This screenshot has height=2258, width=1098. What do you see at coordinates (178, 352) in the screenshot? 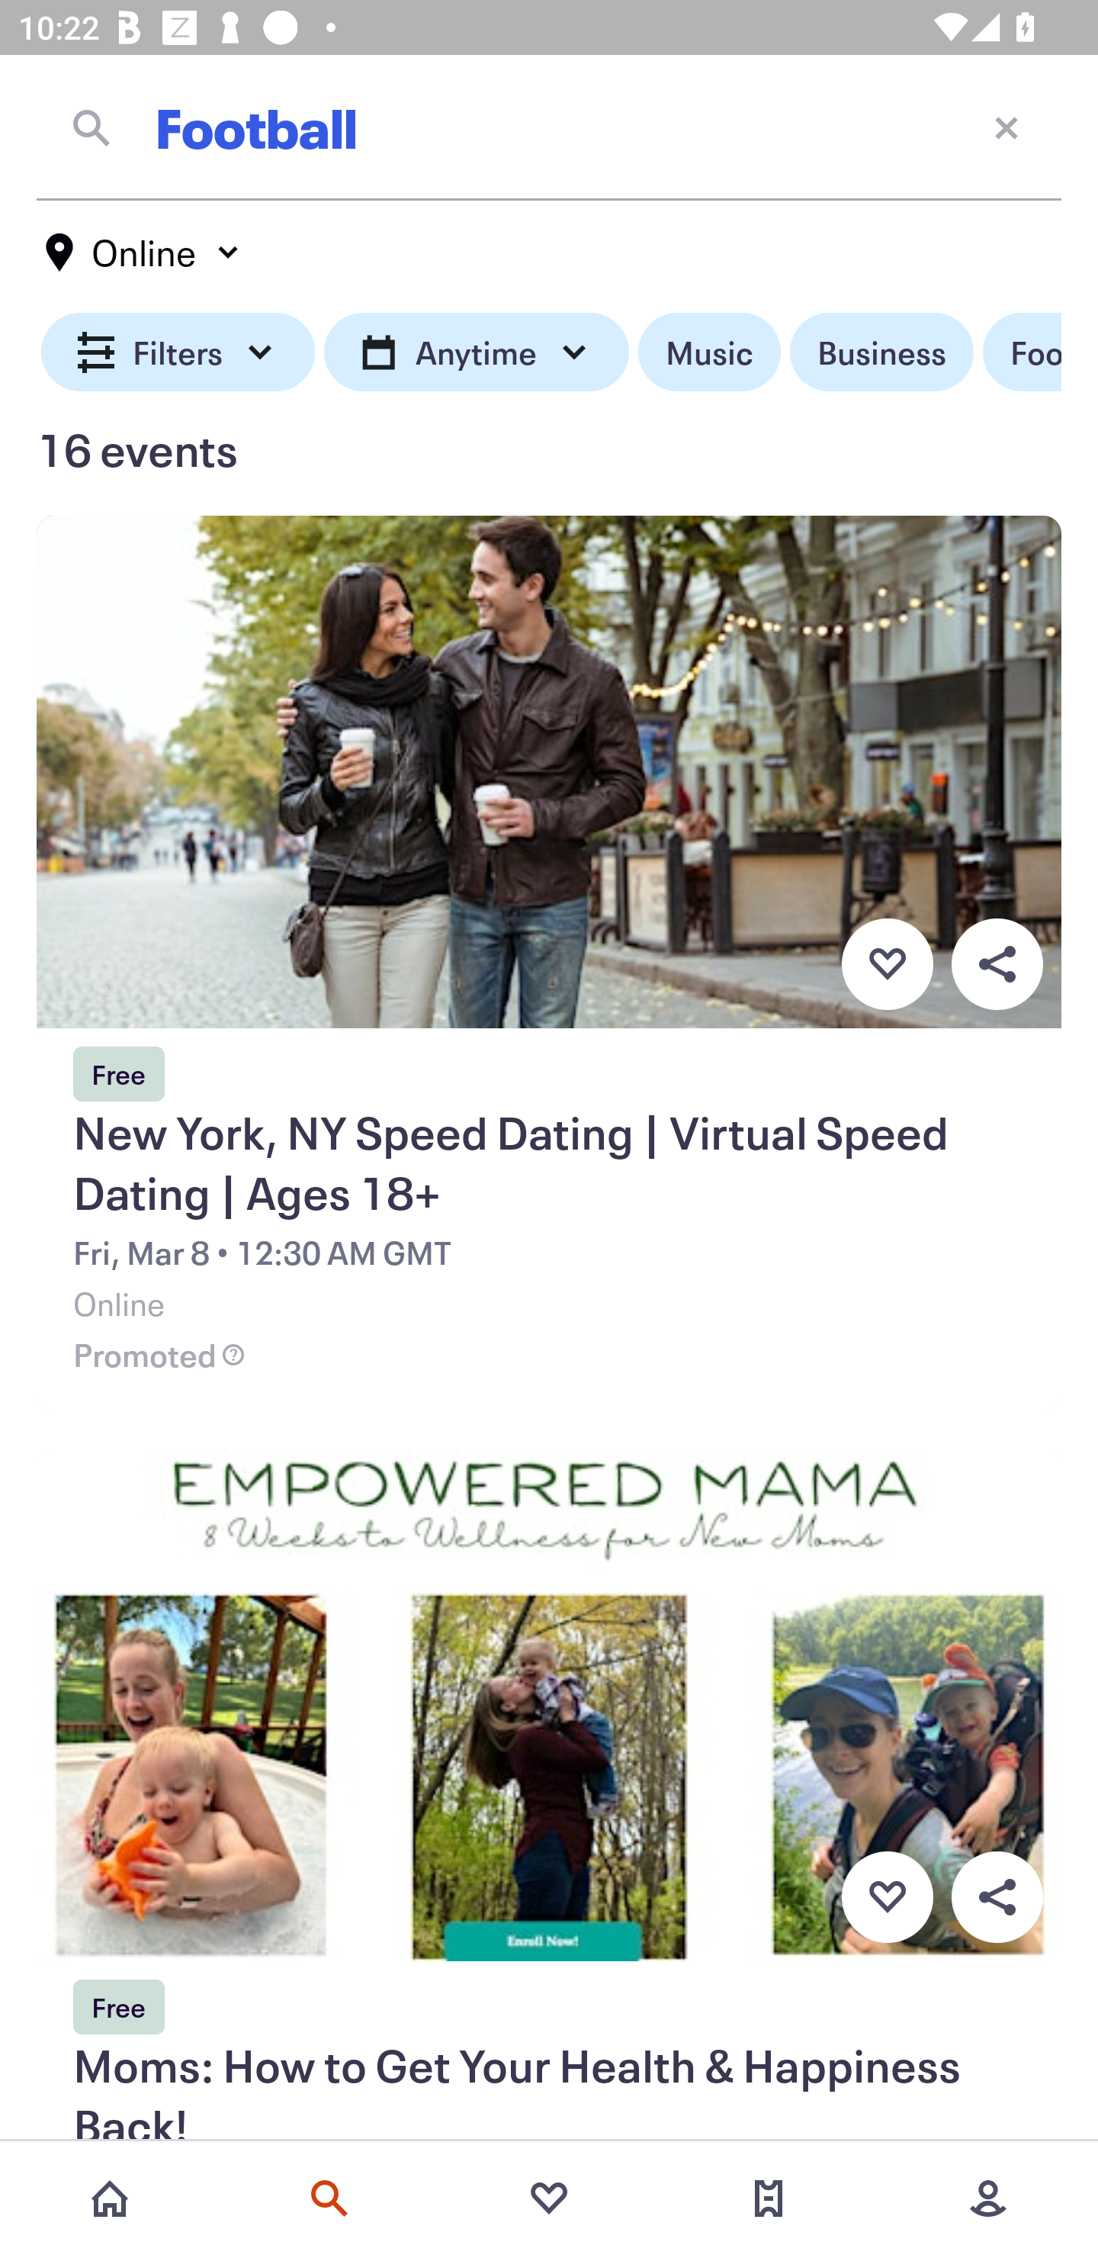
I see `Filters` at bounding box center [178, 352].